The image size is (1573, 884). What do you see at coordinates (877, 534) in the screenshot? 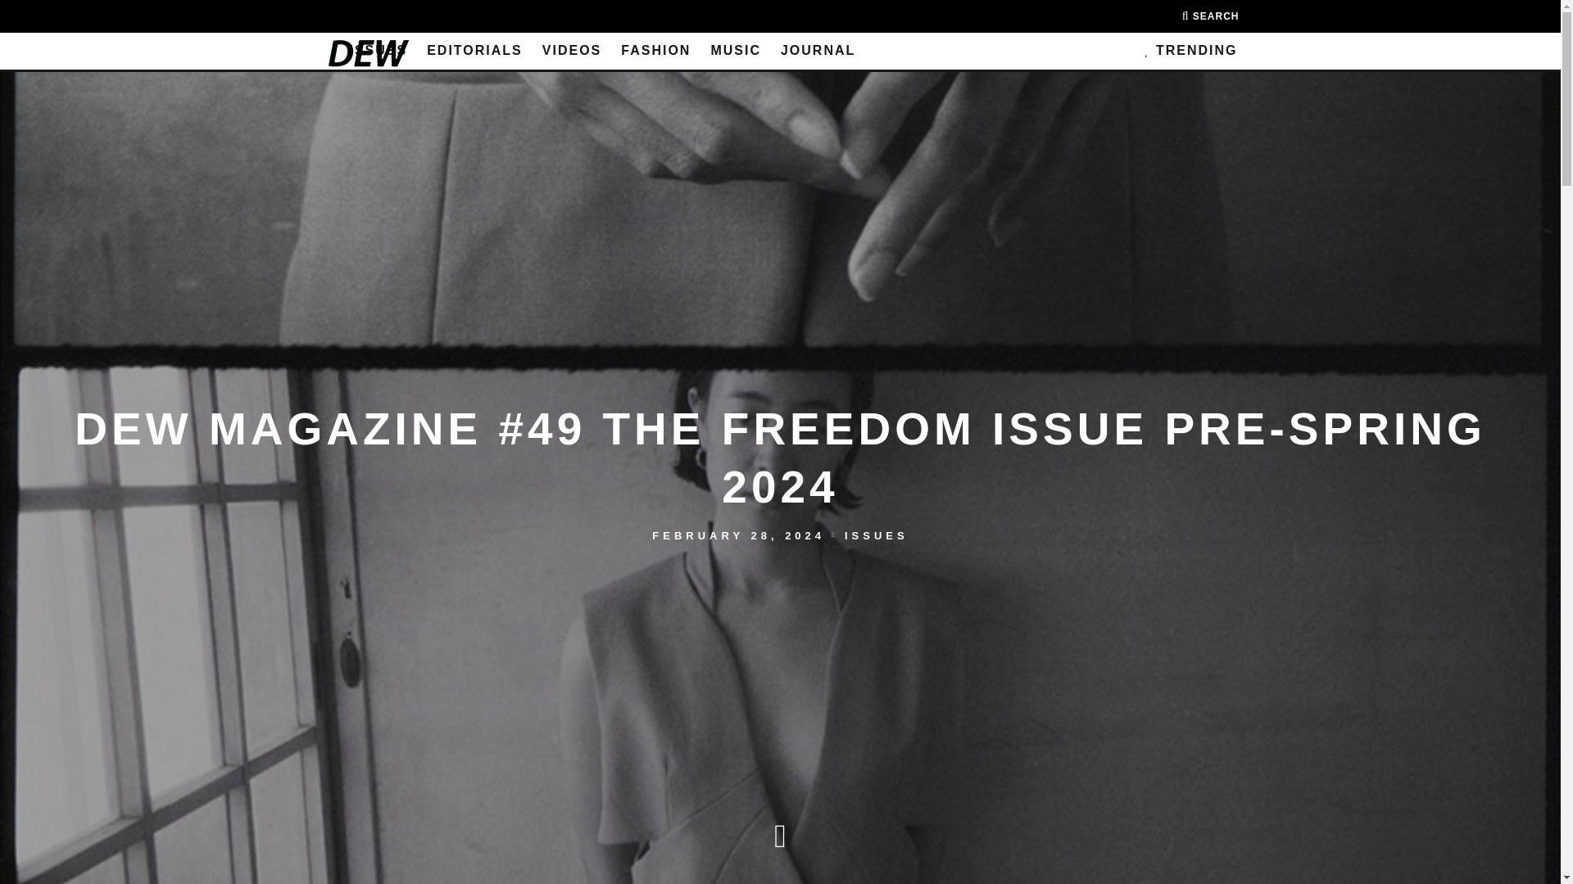
I see `View all posts in Issues` at bounding box center [877, 534].